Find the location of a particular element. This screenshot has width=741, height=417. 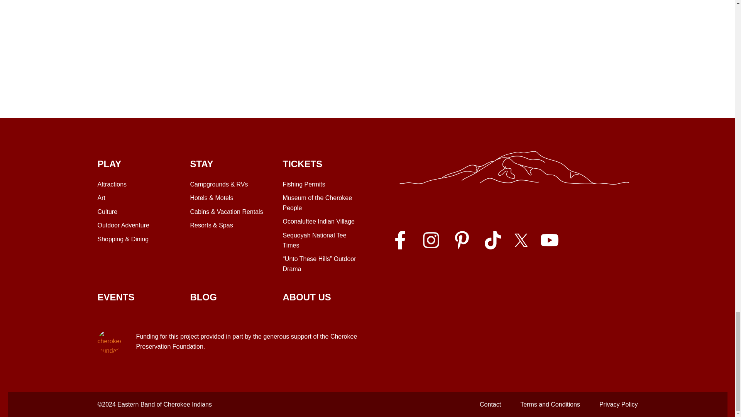

ABOUT US is located at coordinates (306, 297).